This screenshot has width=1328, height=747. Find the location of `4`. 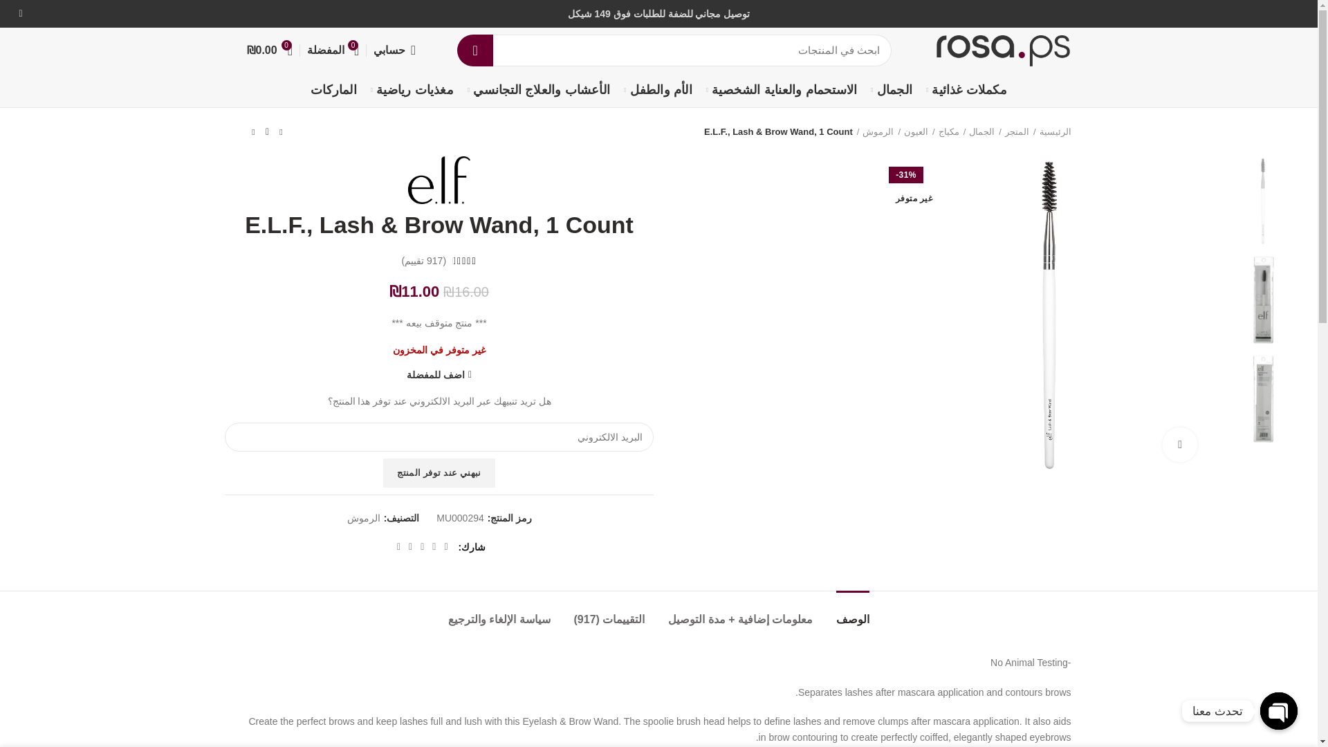

4 is located at coordinates (1263, 398).